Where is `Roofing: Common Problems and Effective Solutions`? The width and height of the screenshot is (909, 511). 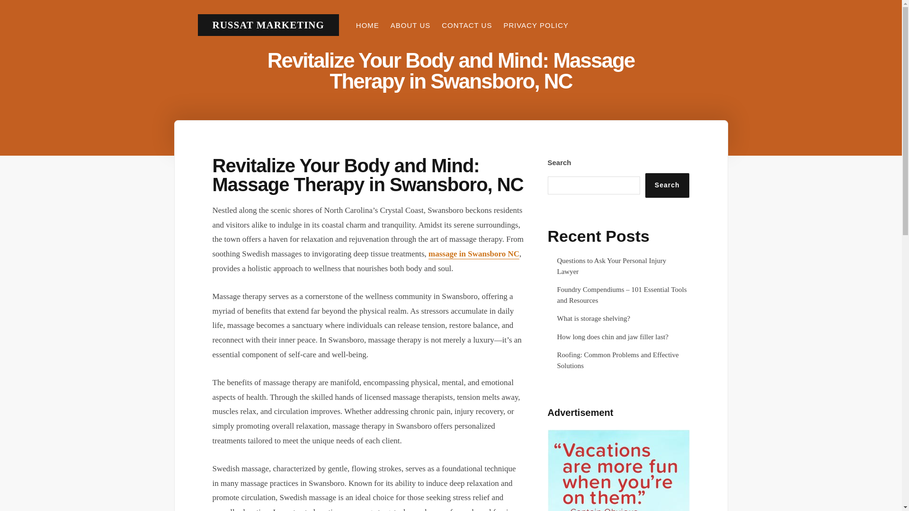
Roofing: Common Problems and Effective Solutions is located at coordinates (617, 360).